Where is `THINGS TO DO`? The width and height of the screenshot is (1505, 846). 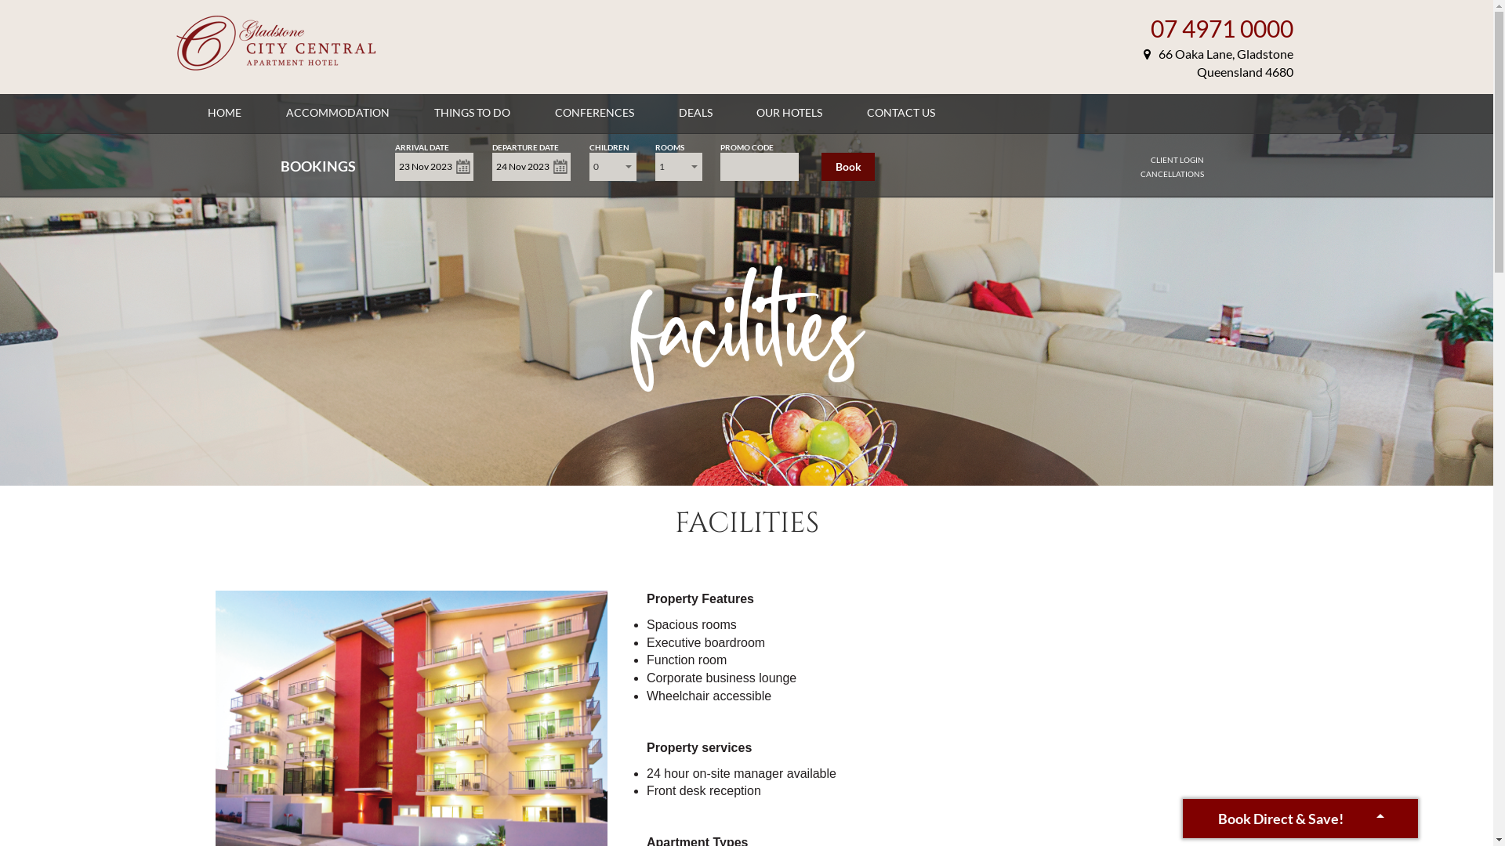
THINGS TO DO is located at coordinates (472, 113).